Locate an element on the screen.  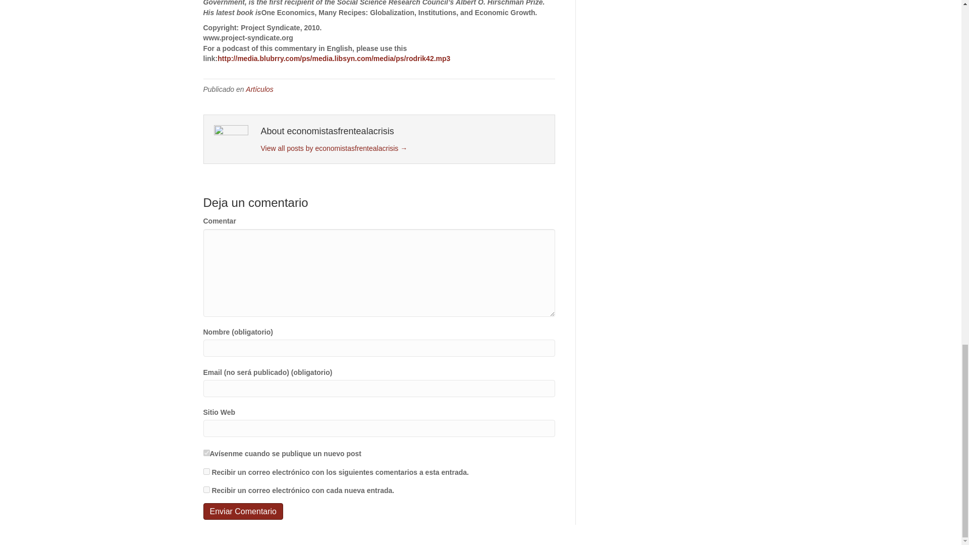
Enviar Comentario is located at coordinates (242, 511).